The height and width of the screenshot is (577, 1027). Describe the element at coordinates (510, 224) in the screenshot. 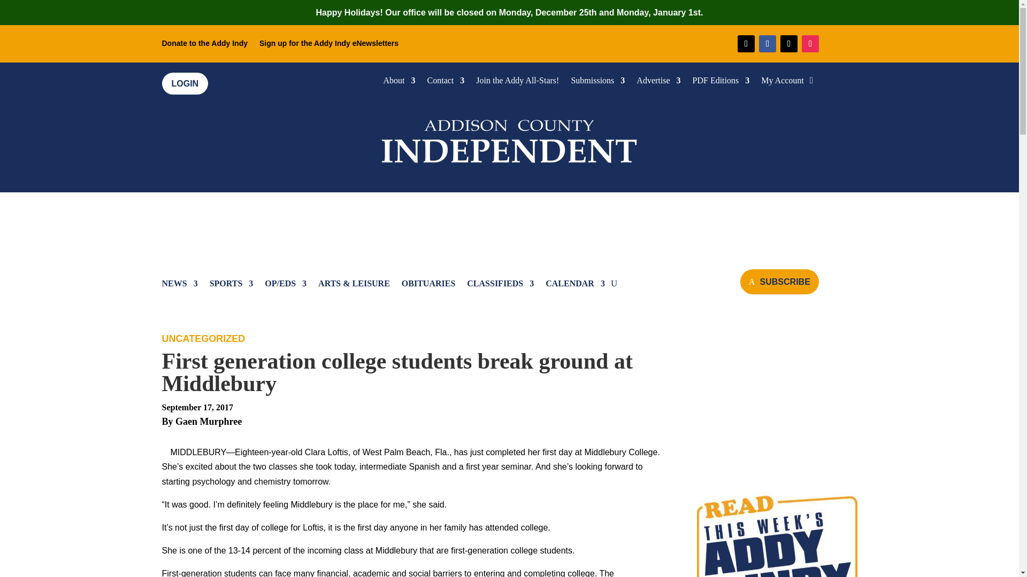

I see `3rd party ad content` at that location.